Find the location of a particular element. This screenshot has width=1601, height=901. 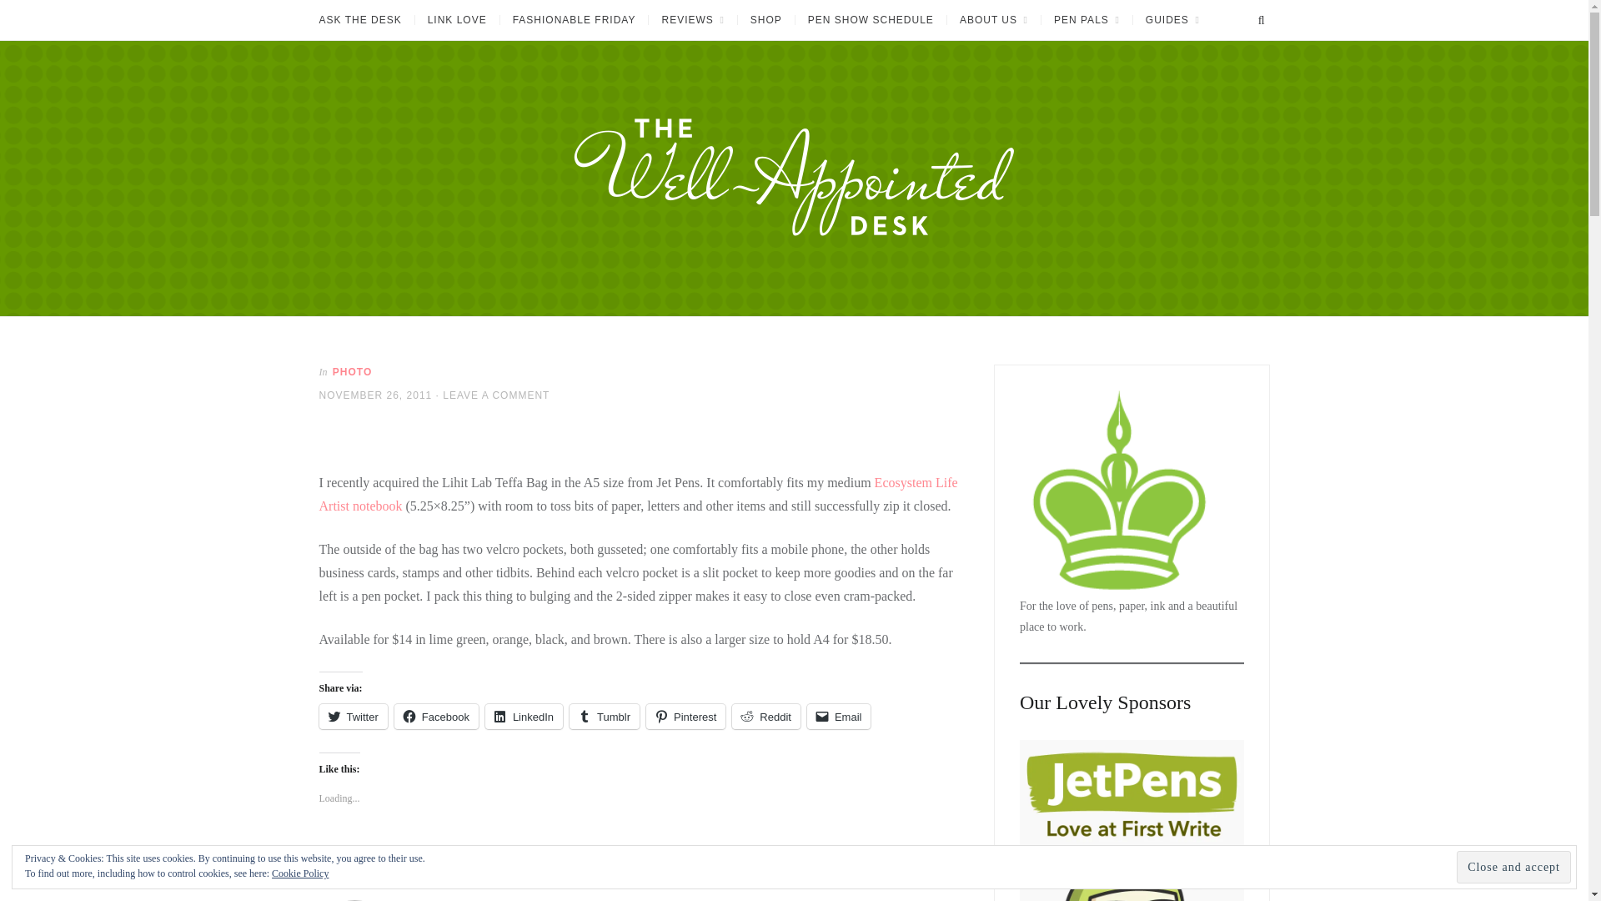

Pinterest is located at coordinates (685, 716).